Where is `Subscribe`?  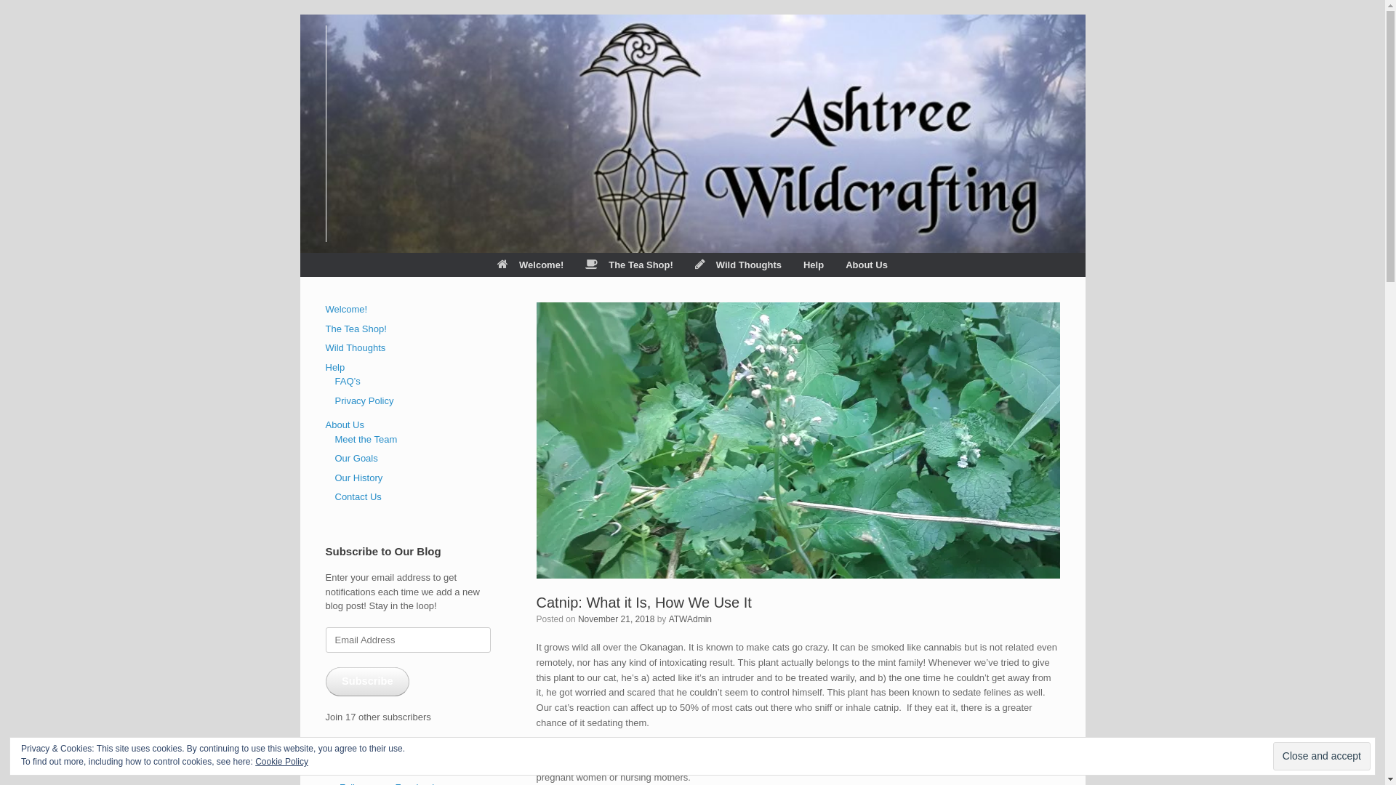
Subscribe is located at coordinates (368, 682).